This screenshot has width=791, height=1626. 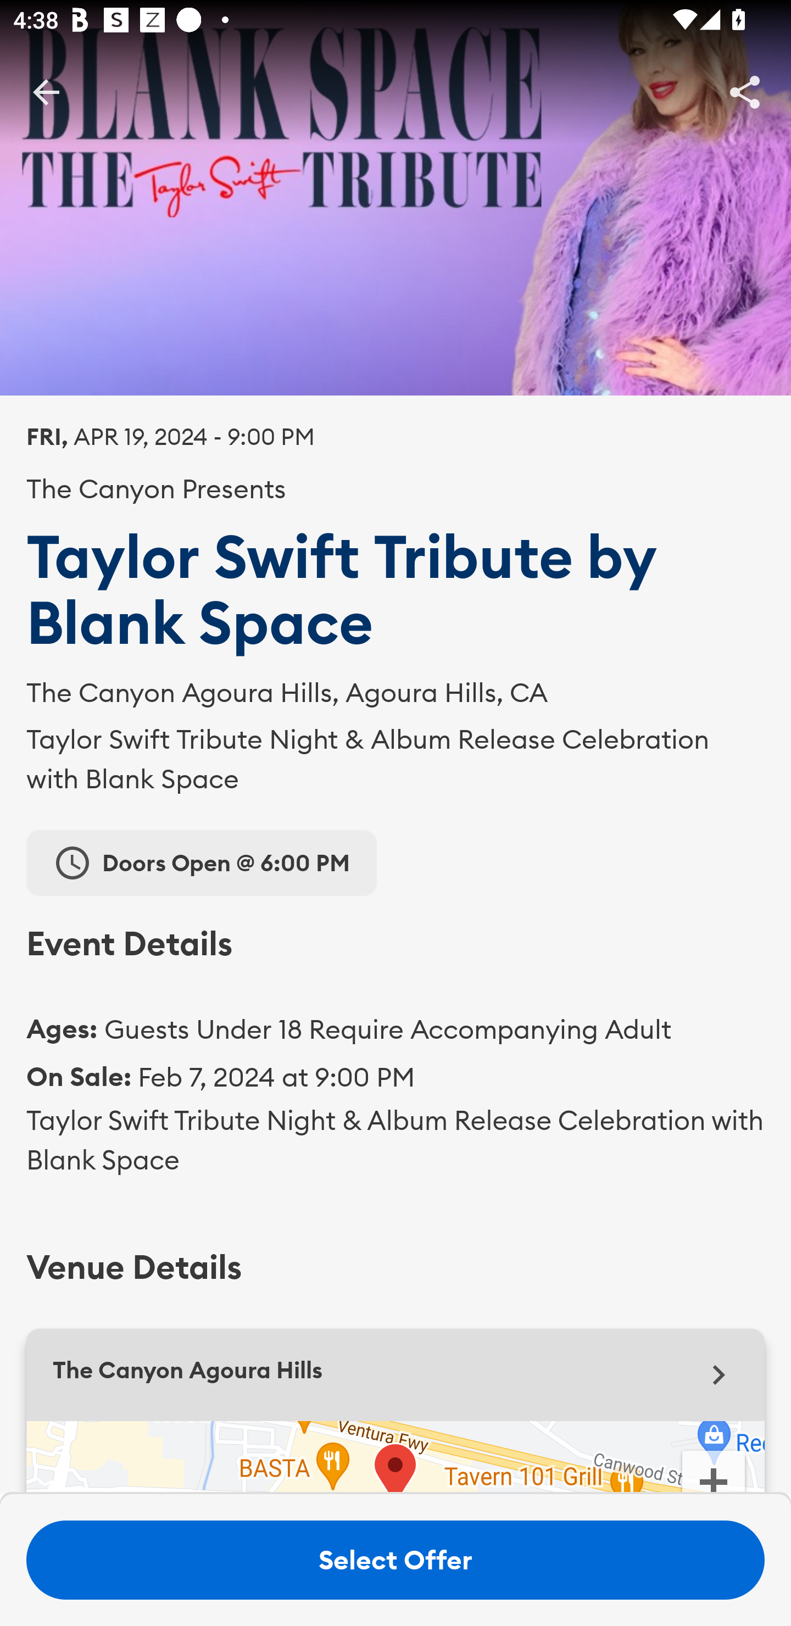 What do you see at coordinates (396, 1374) in the screenshot?
I see `The Canyon Agoura Hills` at bounding box center [396, 1374].